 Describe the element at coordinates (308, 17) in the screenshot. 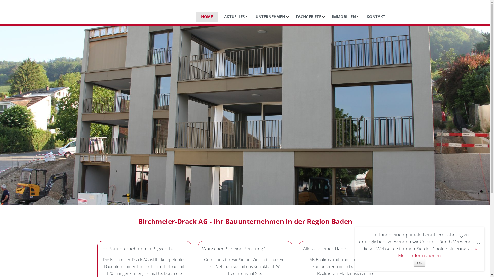

I see `FACHGEBIETE` at that location.